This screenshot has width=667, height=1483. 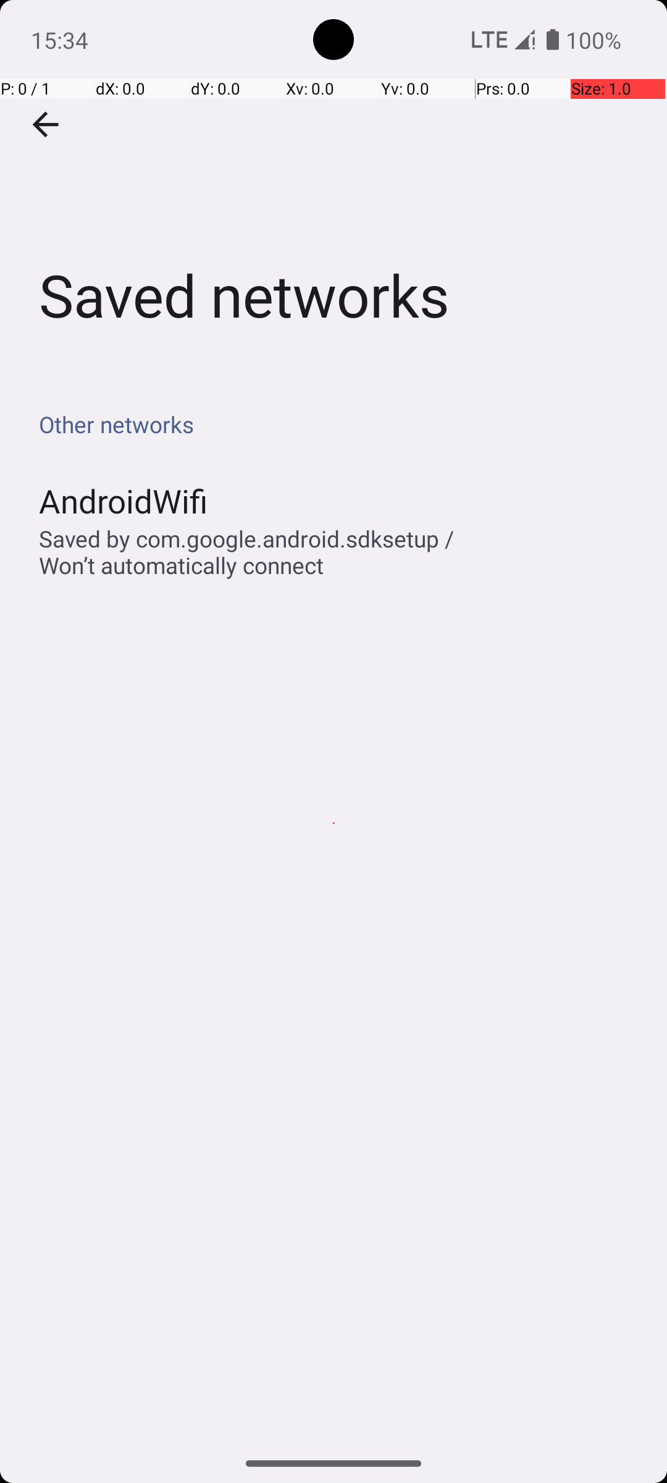 I want to click on Saved by com.google.android.sdksetup / Won’t automatically connect, so click(x=268, y=552).